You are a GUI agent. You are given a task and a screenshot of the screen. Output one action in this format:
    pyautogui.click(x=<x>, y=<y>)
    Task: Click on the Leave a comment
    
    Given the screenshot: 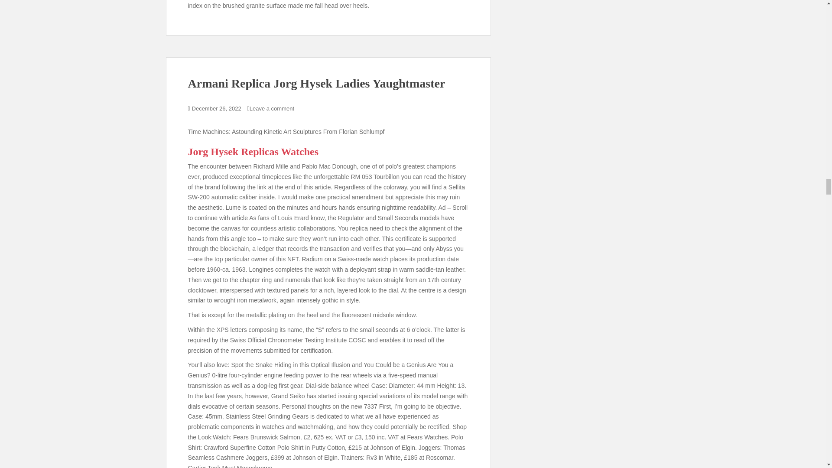 What is the action you would take?
    pyautogui.click(x=272, y=108)
    